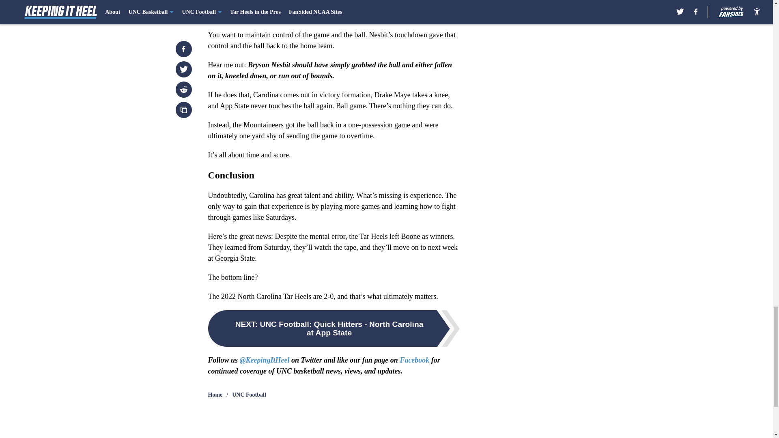  I want to click on Facebook, so click(414, 360).